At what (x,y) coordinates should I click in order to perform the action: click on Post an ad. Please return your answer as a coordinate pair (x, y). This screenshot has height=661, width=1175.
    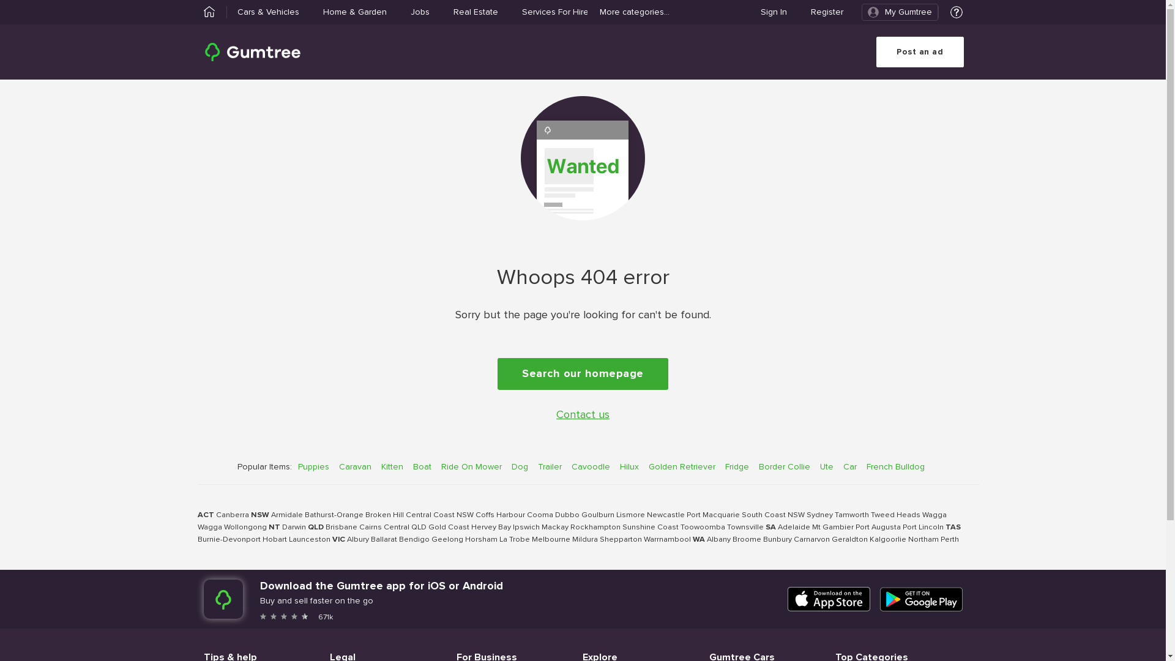
    Looking at the image, I should click on (920, 52).